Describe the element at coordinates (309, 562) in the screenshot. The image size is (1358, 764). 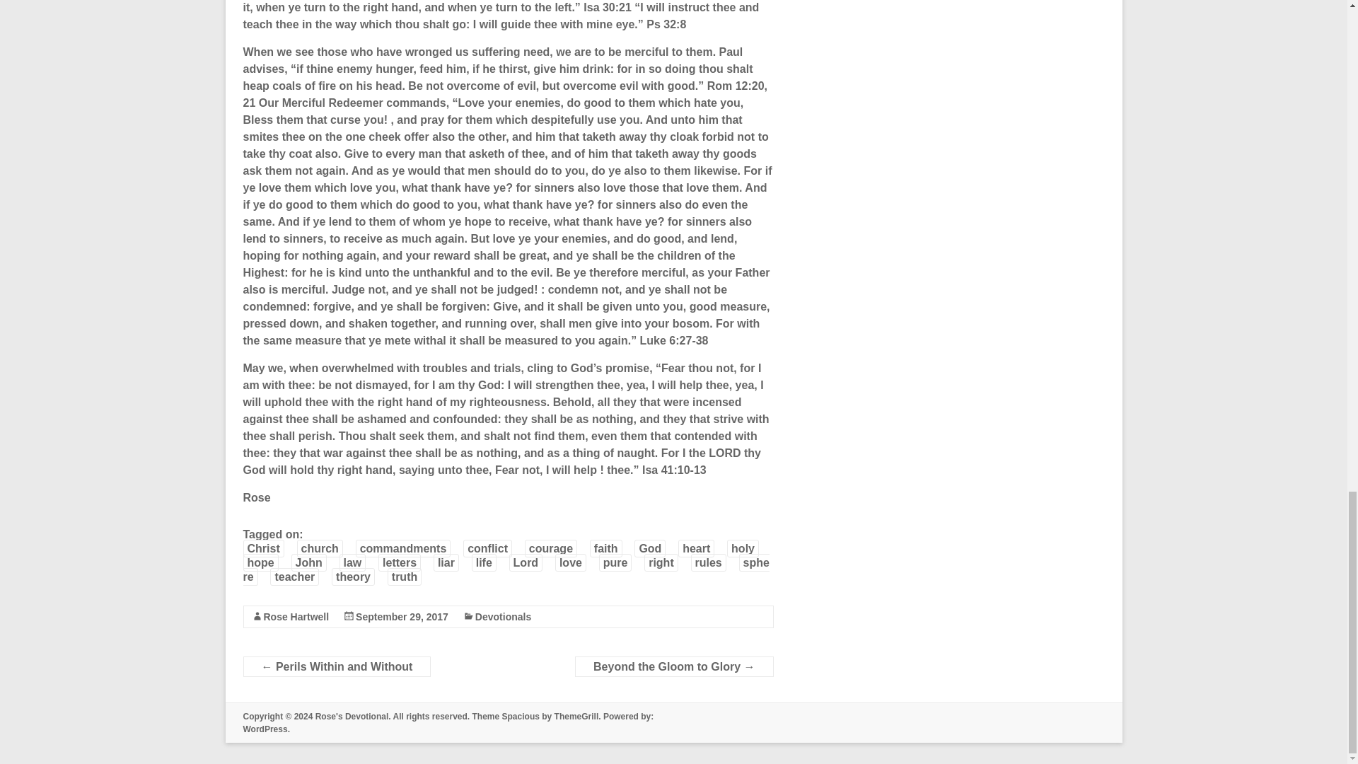
I see `John` at that location.